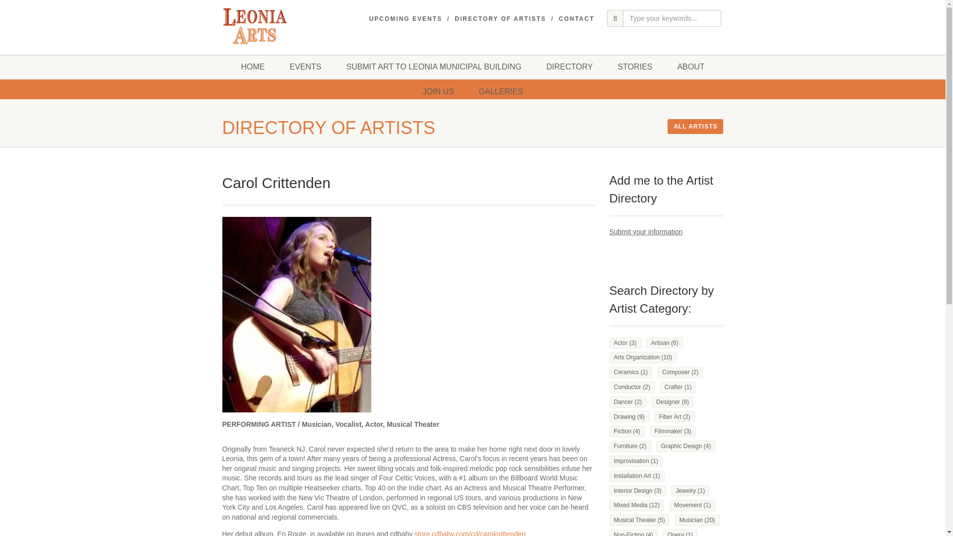 The width and height of the screenshot is (953, 536). Describe the element at coordinates (501, 91) in the screenshot. I see `GALLERIES` at that location.